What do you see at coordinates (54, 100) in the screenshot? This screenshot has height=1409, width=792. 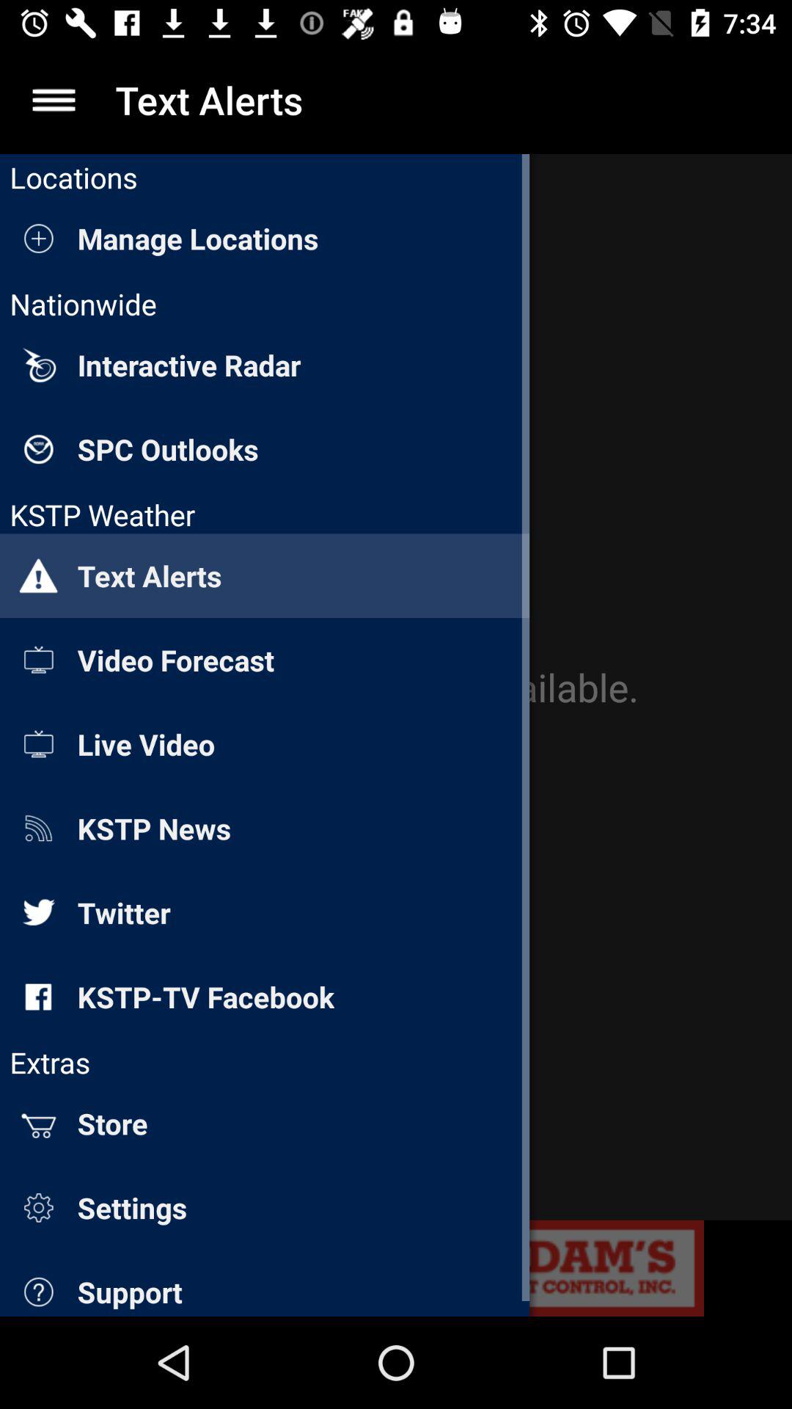 I see `turn off the app next to the text alerts icon` at bounding box center [54, 100].